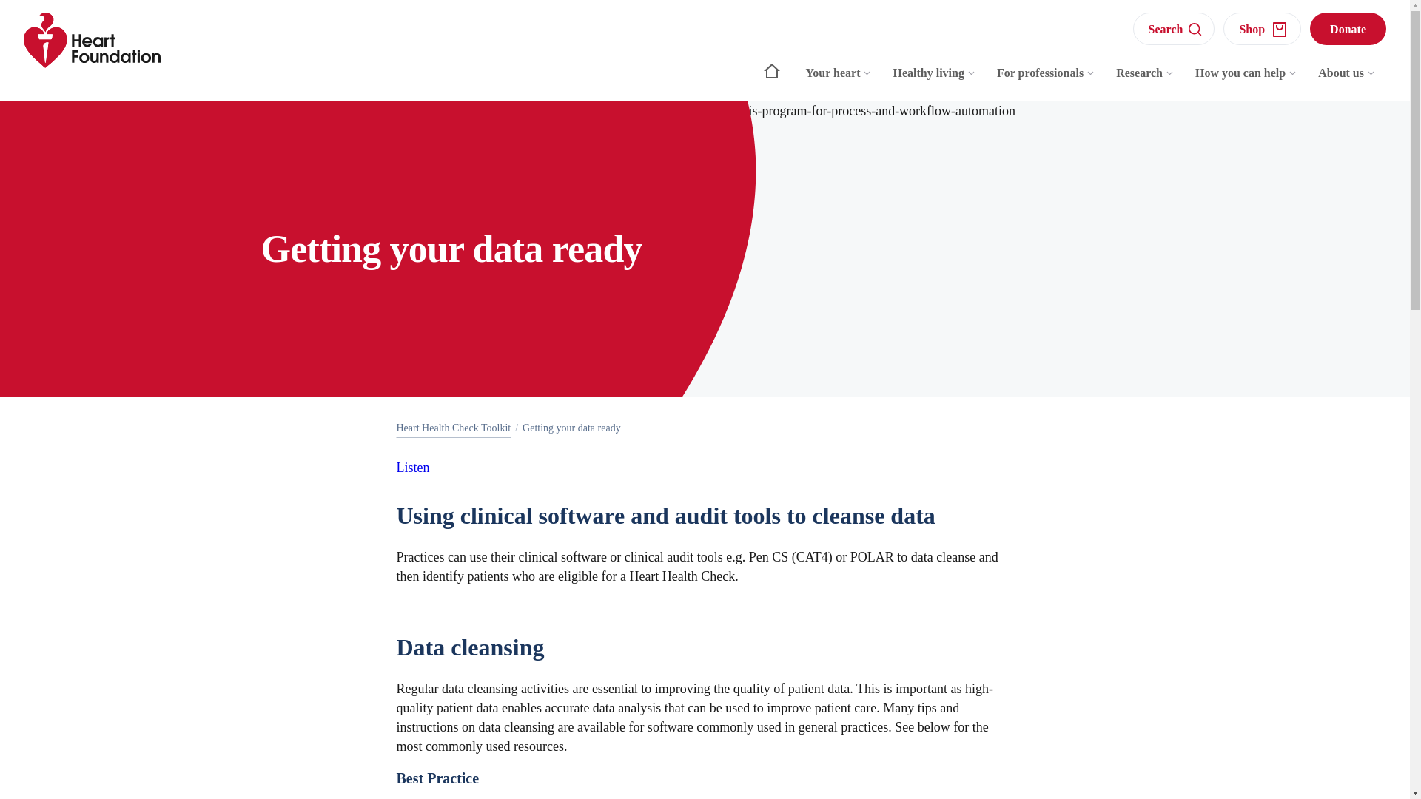 This screenshot has height=799, width=1421. Describe the element at coordinates (413, 468) in the screenshot. I see `Listen to this page using ReadSpeaker webReader` at that location.